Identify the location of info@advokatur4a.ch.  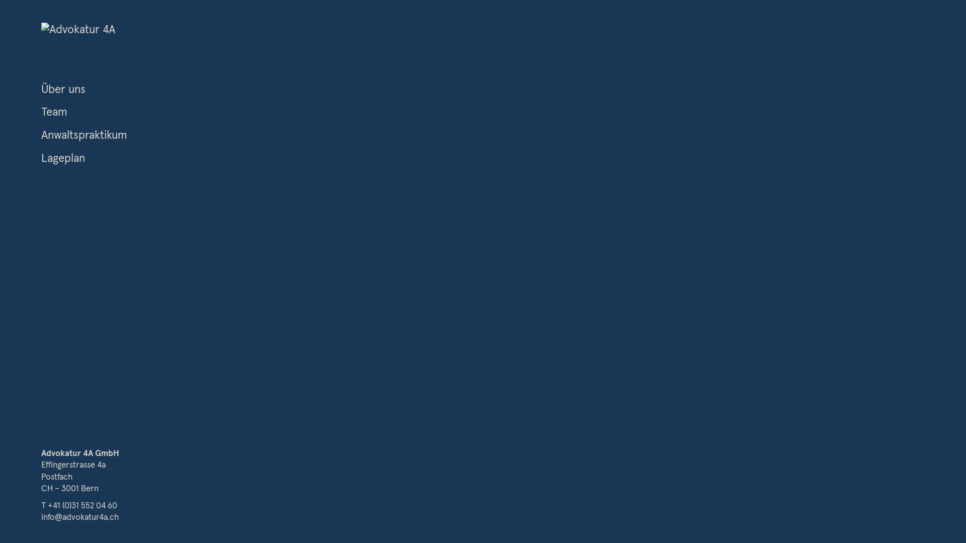
(80, 518).